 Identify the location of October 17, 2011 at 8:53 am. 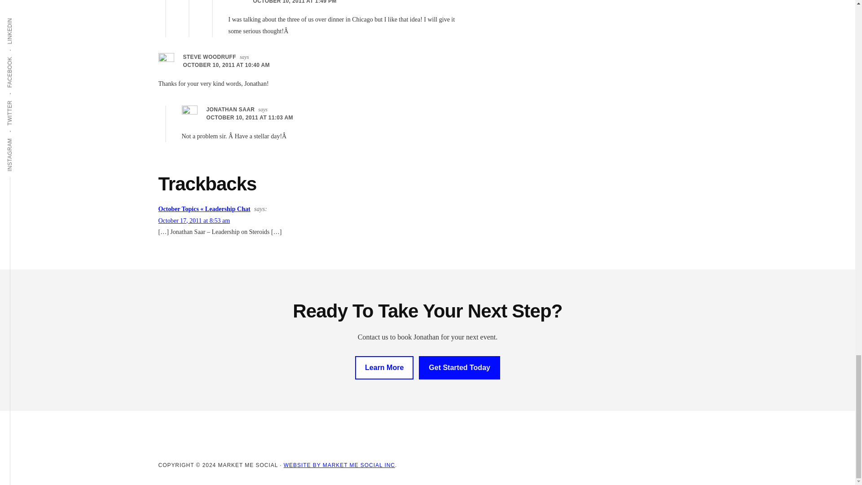
(194, 220).